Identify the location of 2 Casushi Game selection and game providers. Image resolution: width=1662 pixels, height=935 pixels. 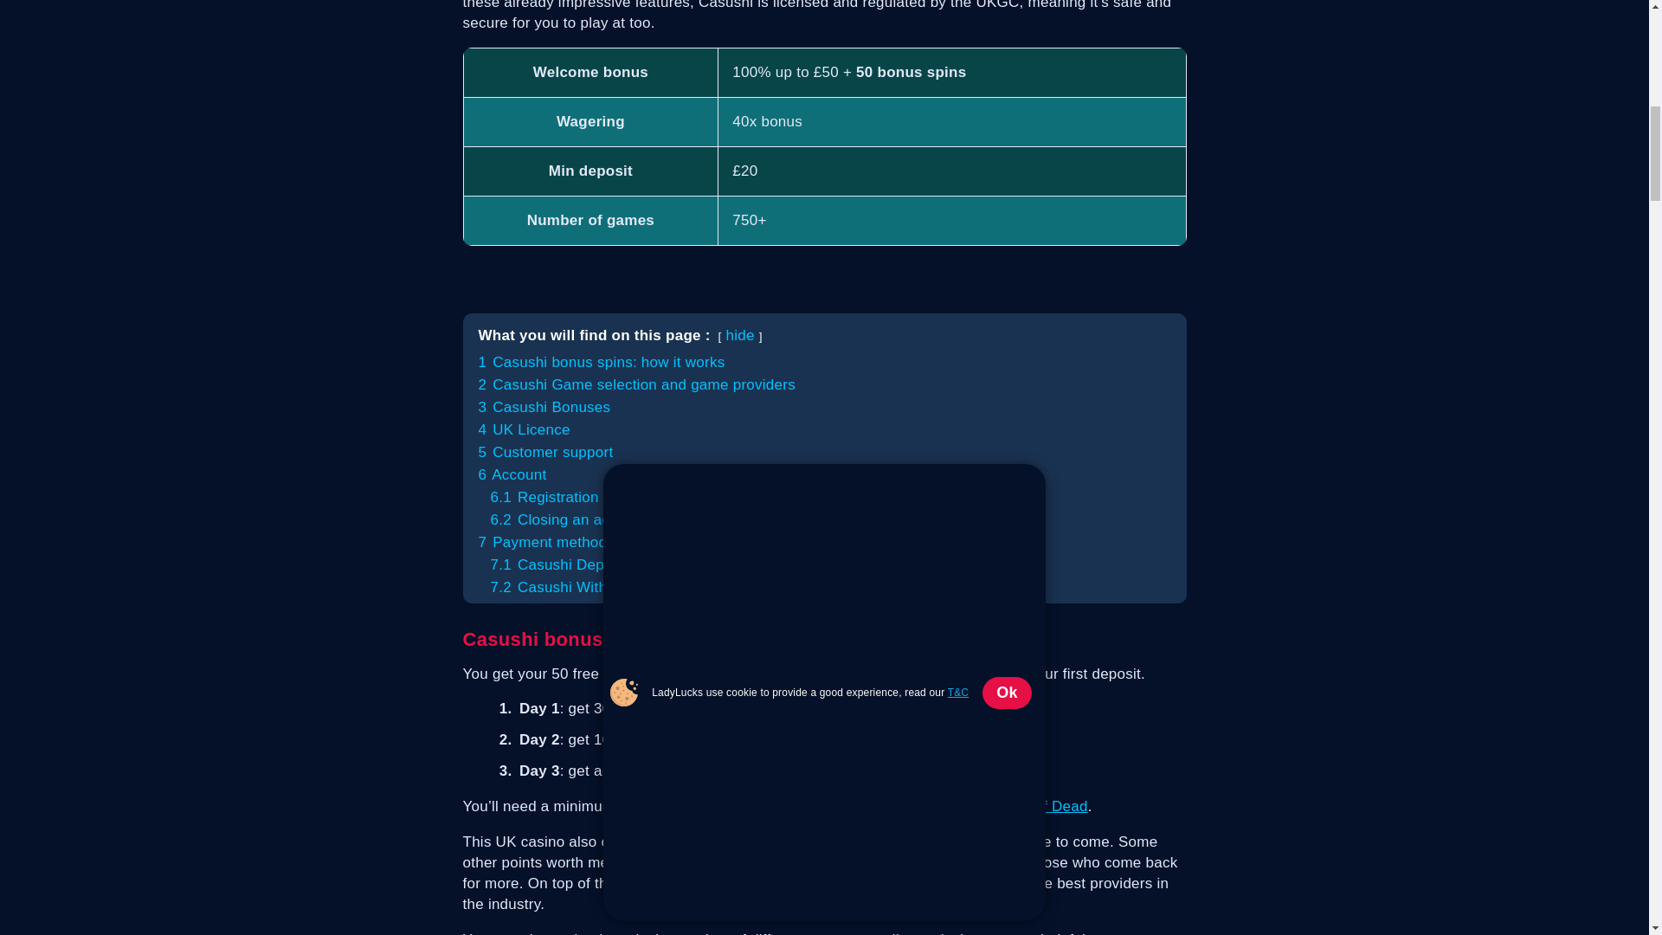
(635, 384).